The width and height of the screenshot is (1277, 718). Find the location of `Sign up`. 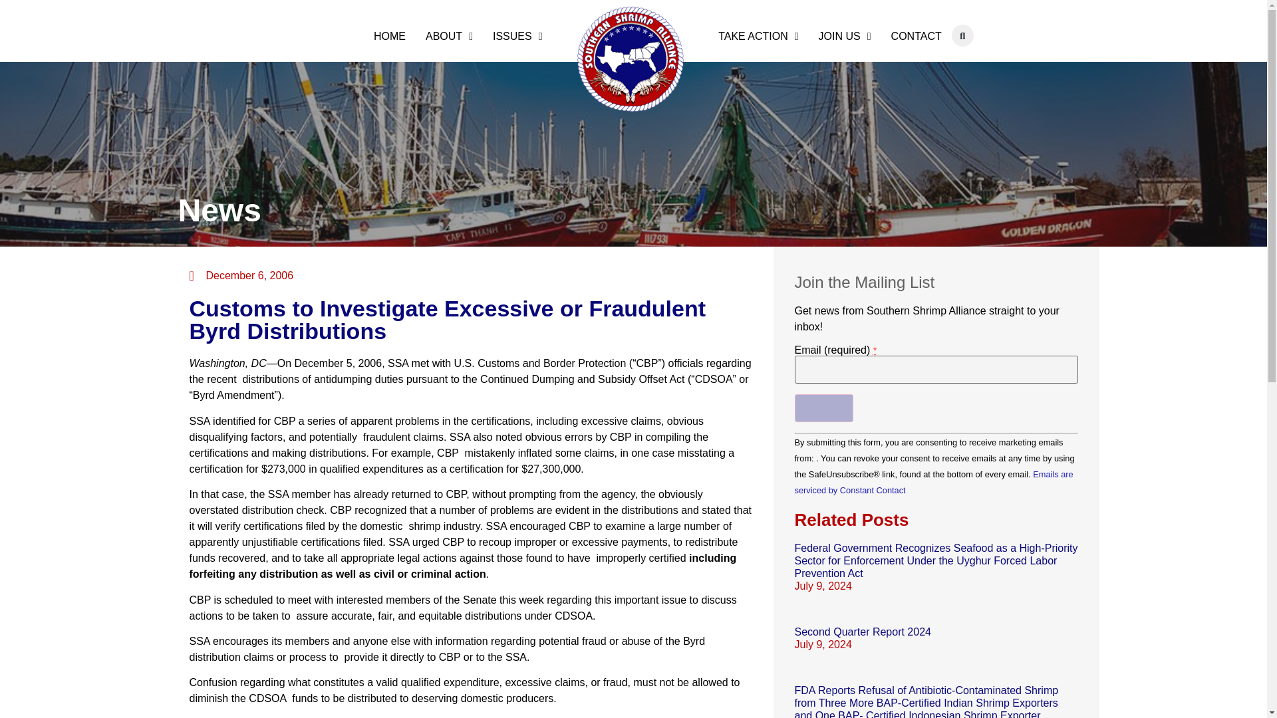

Sign up is located at coordinates (823, 408).